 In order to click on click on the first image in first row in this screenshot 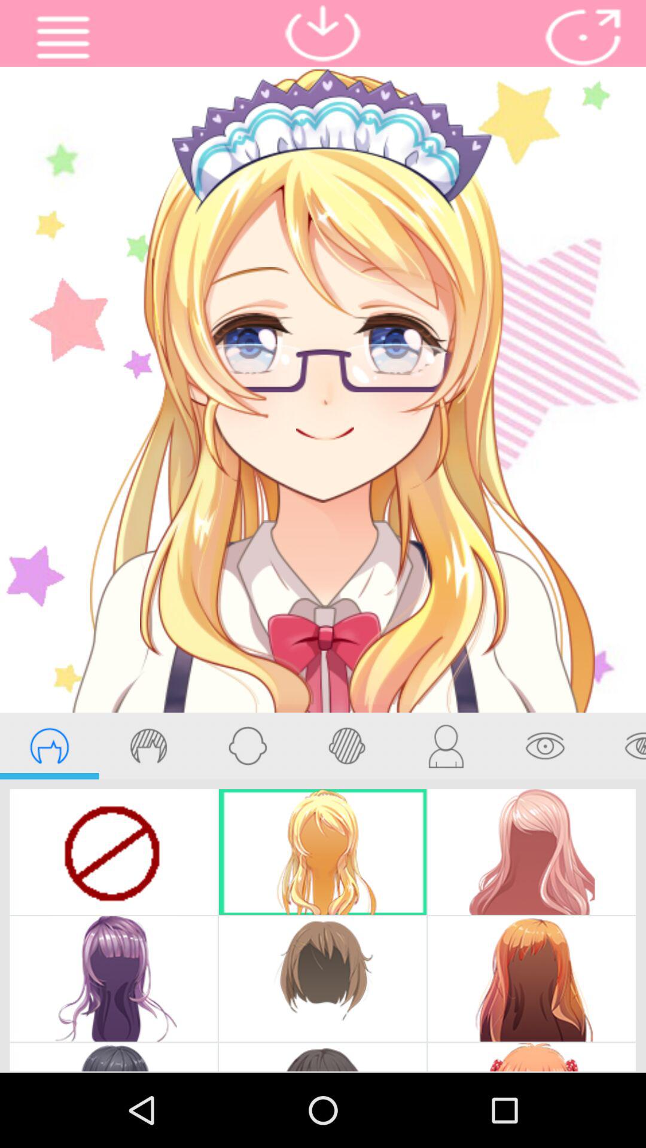, I will do `click(114, 852)`.